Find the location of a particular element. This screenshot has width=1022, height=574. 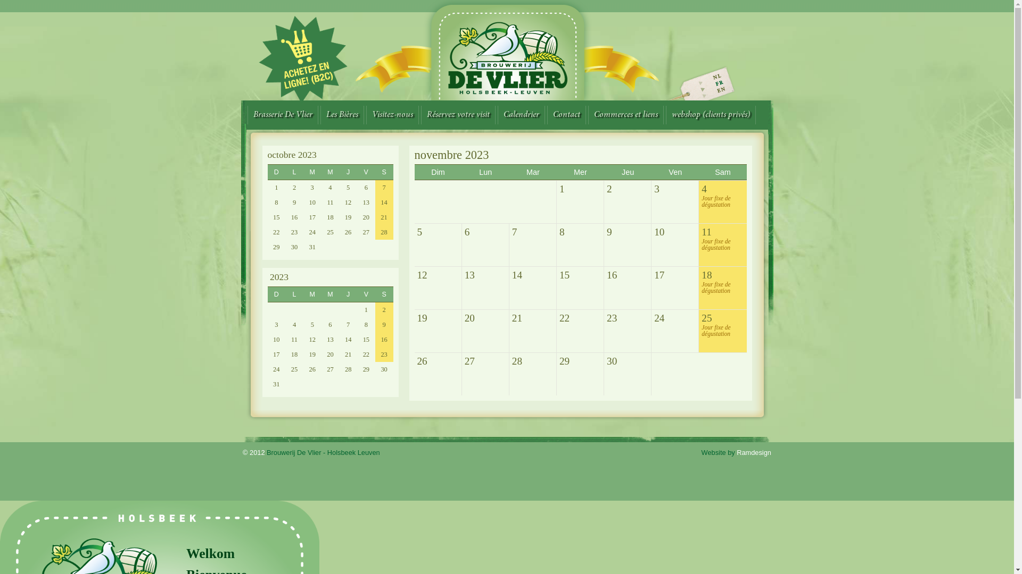

Visitez-nous is located at coordinates (393, 115).